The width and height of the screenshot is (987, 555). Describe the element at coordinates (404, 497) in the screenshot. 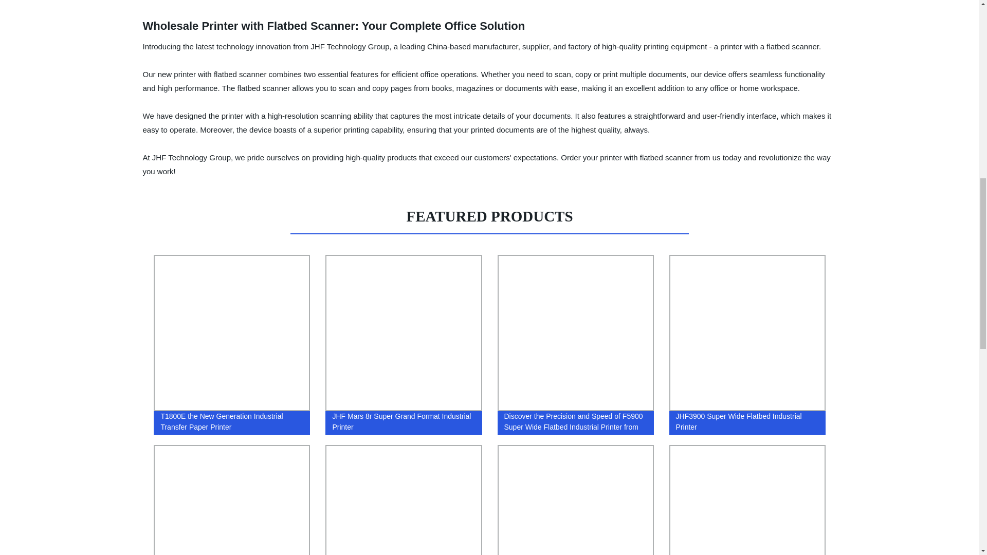

I see `M3300 Industrial Printer` at that location.